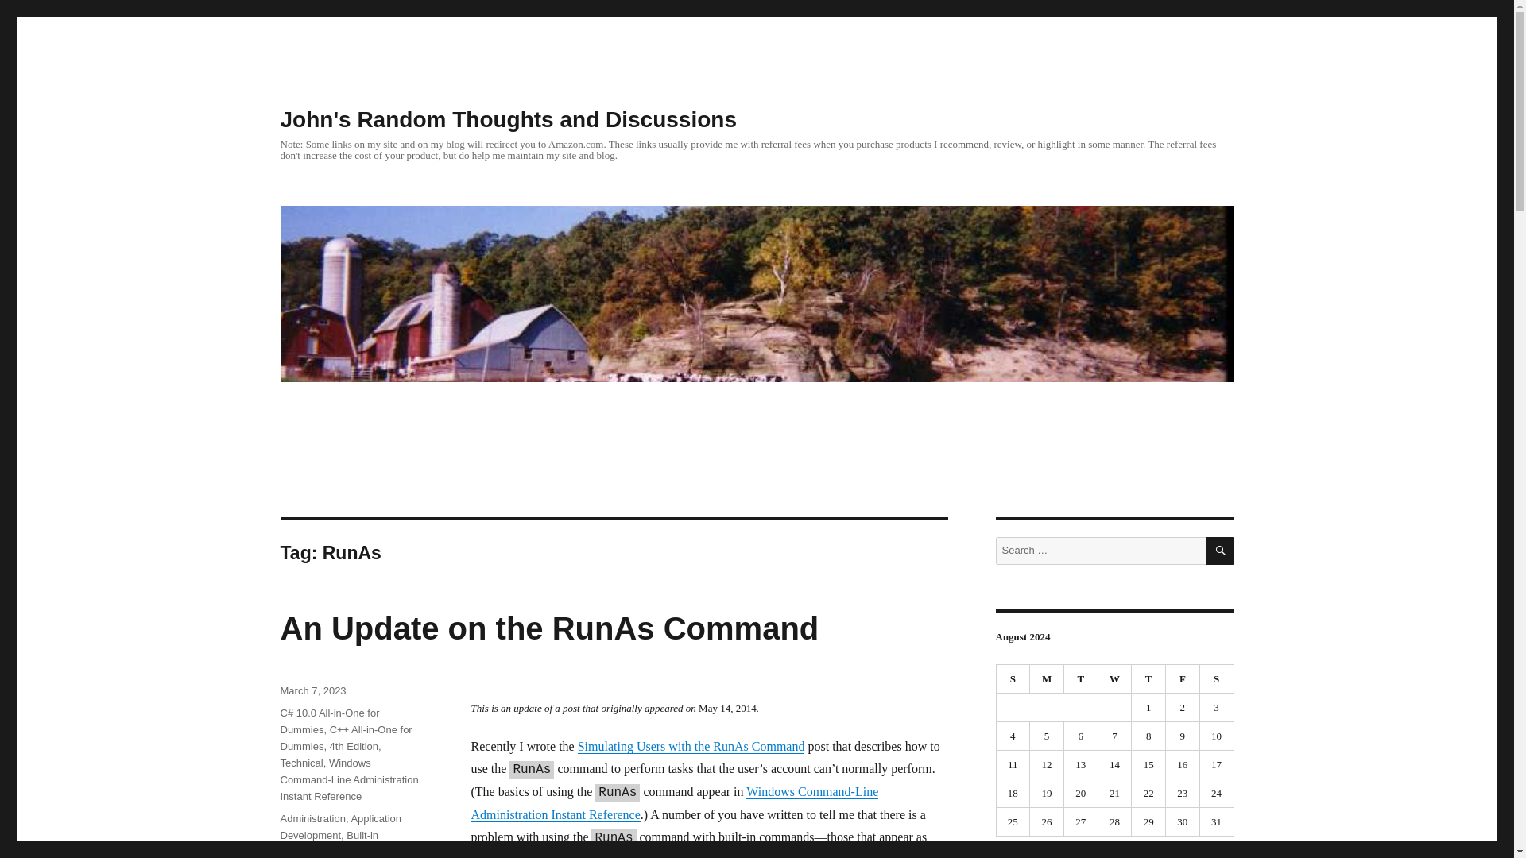  Describe the element at coordinates (1115, 678) in the screenshot. I see `Wednesday` at that location.